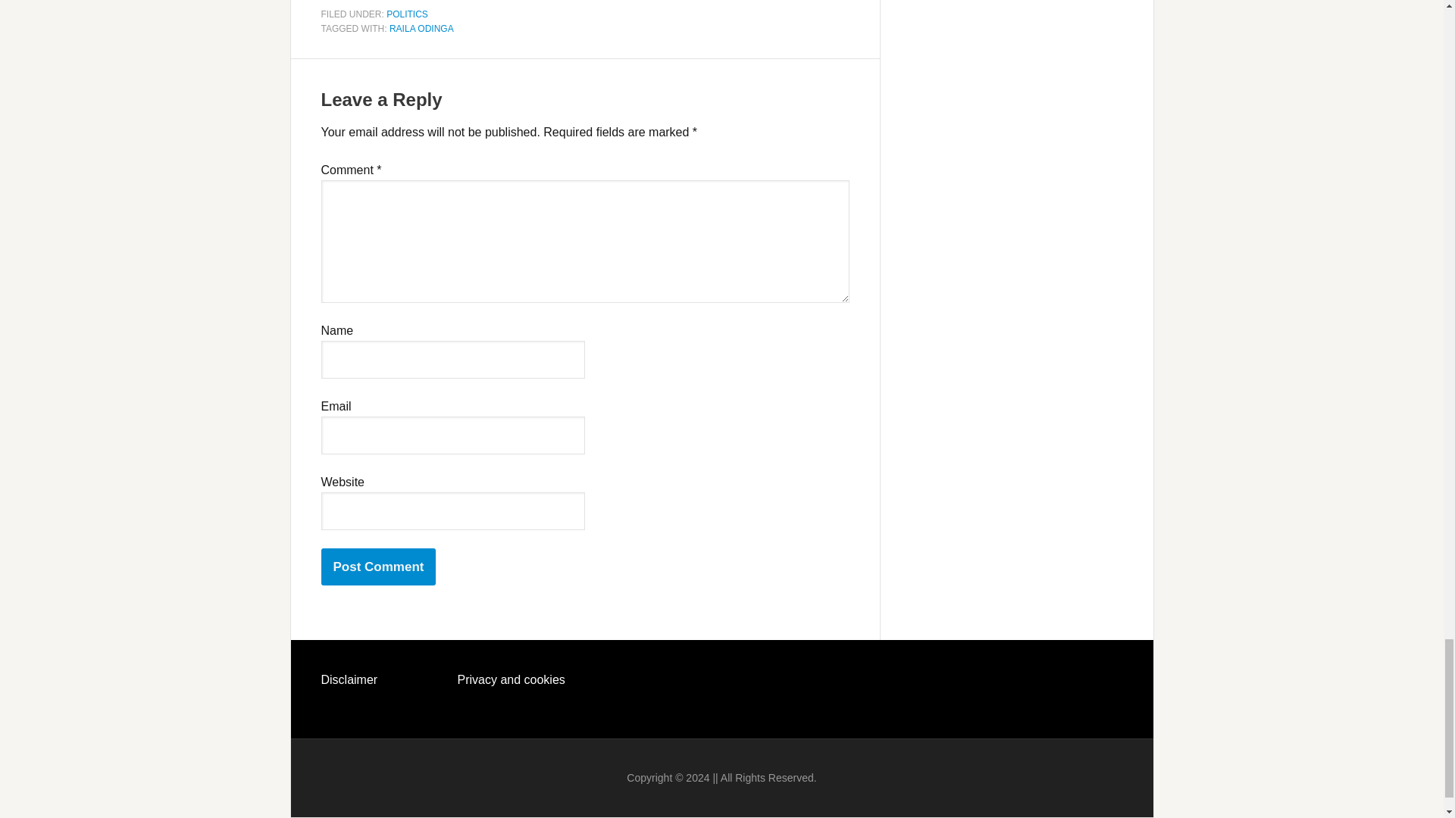 This screenshot has width=1455, height=818. I want to click on RAILA ODINGA, so click(421, 29).